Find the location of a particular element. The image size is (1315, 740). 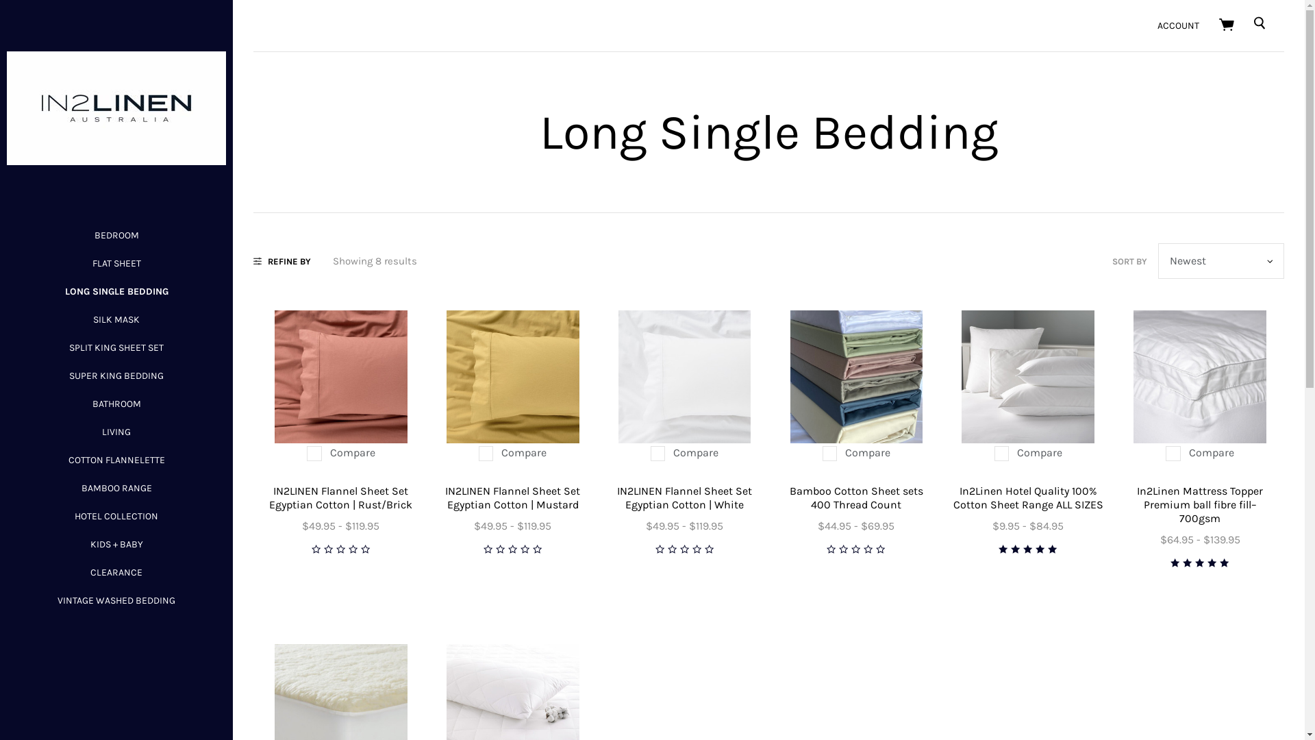

LONG SINGLE BEDDING is located at coordinates (116, 292).